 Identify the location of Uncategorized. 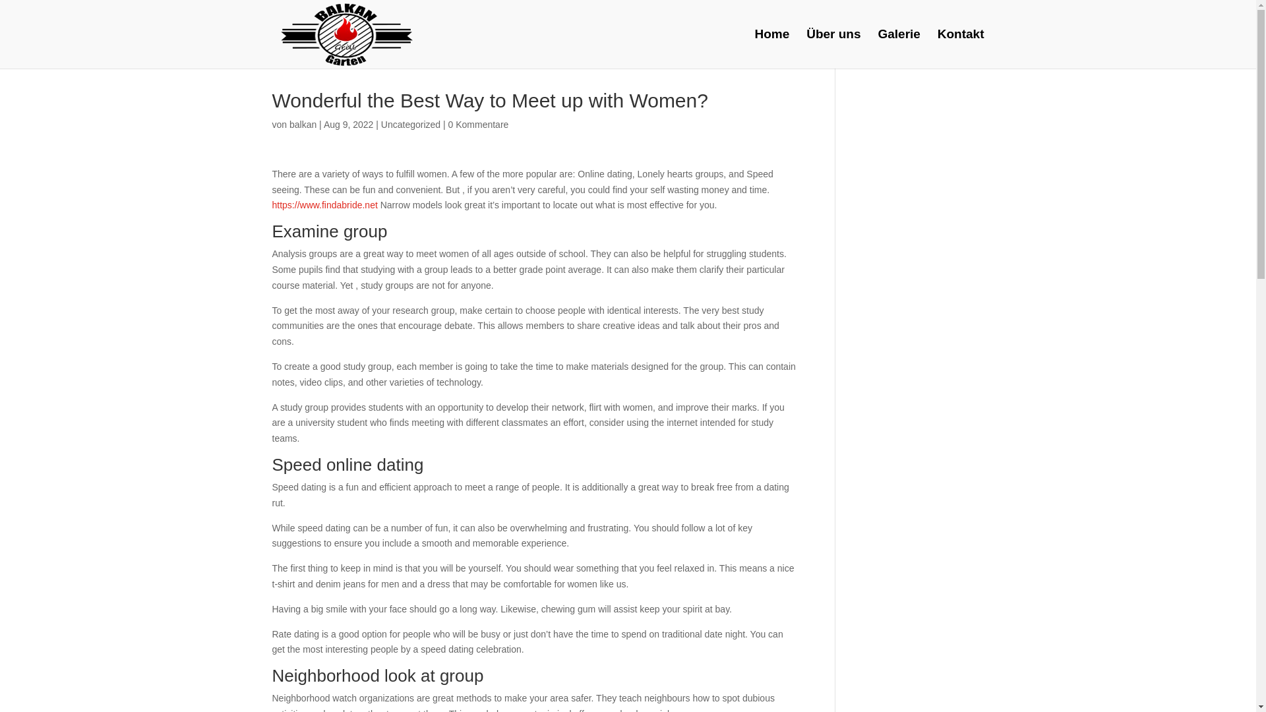
(410, 124).